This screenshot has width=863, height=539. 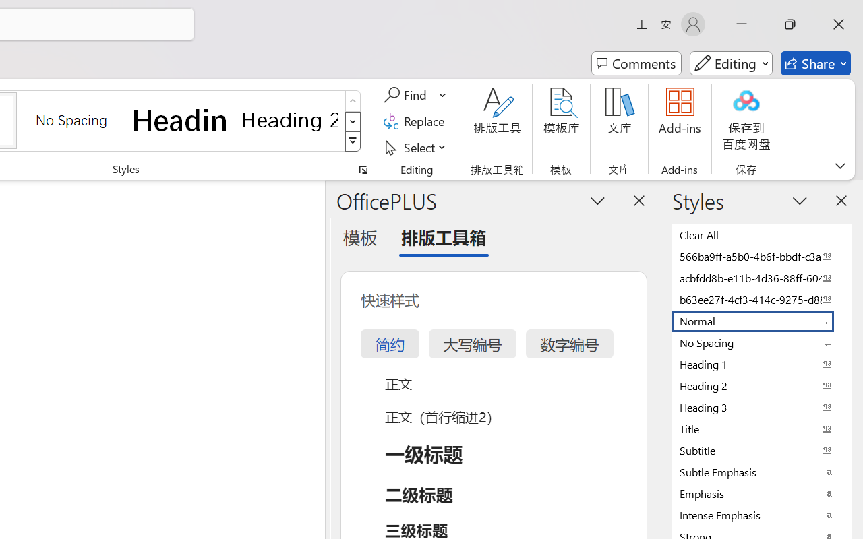 What do you see at coordinates (762, 299) in the screenshot?
I see `b63ee27f-4cf3-414c-9275-d88e3f90795e` at bounding box center [762, 299].